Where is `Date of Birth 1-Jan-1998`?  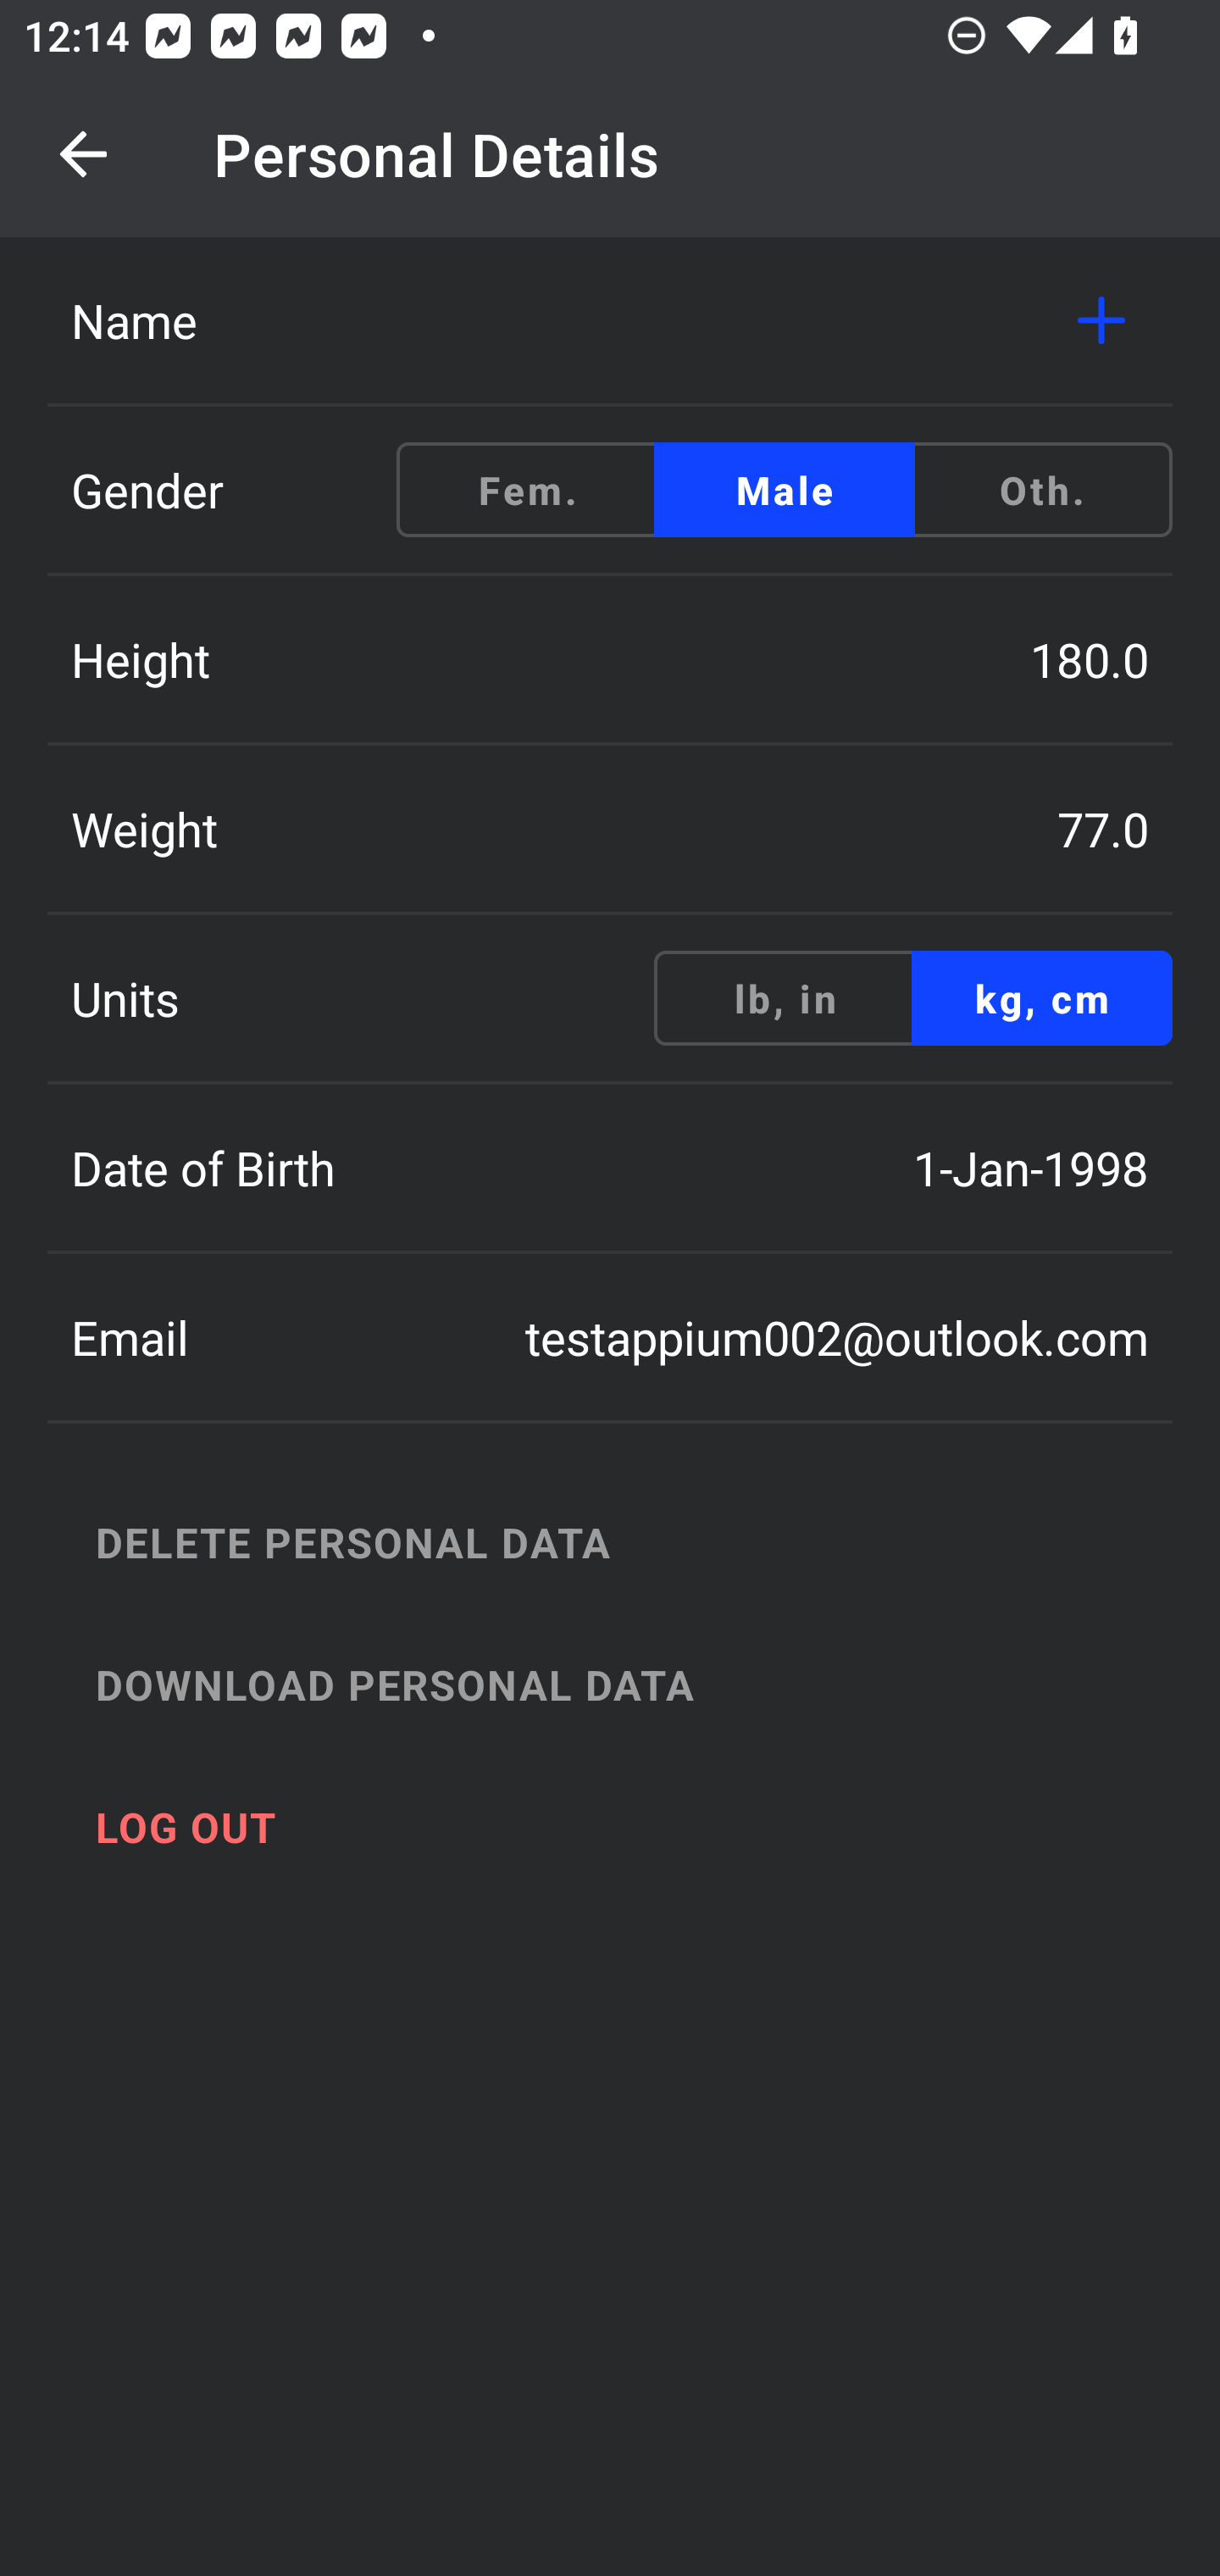 Date of Birth 1-Jan-1998 is located at coordinates (610, 1168).